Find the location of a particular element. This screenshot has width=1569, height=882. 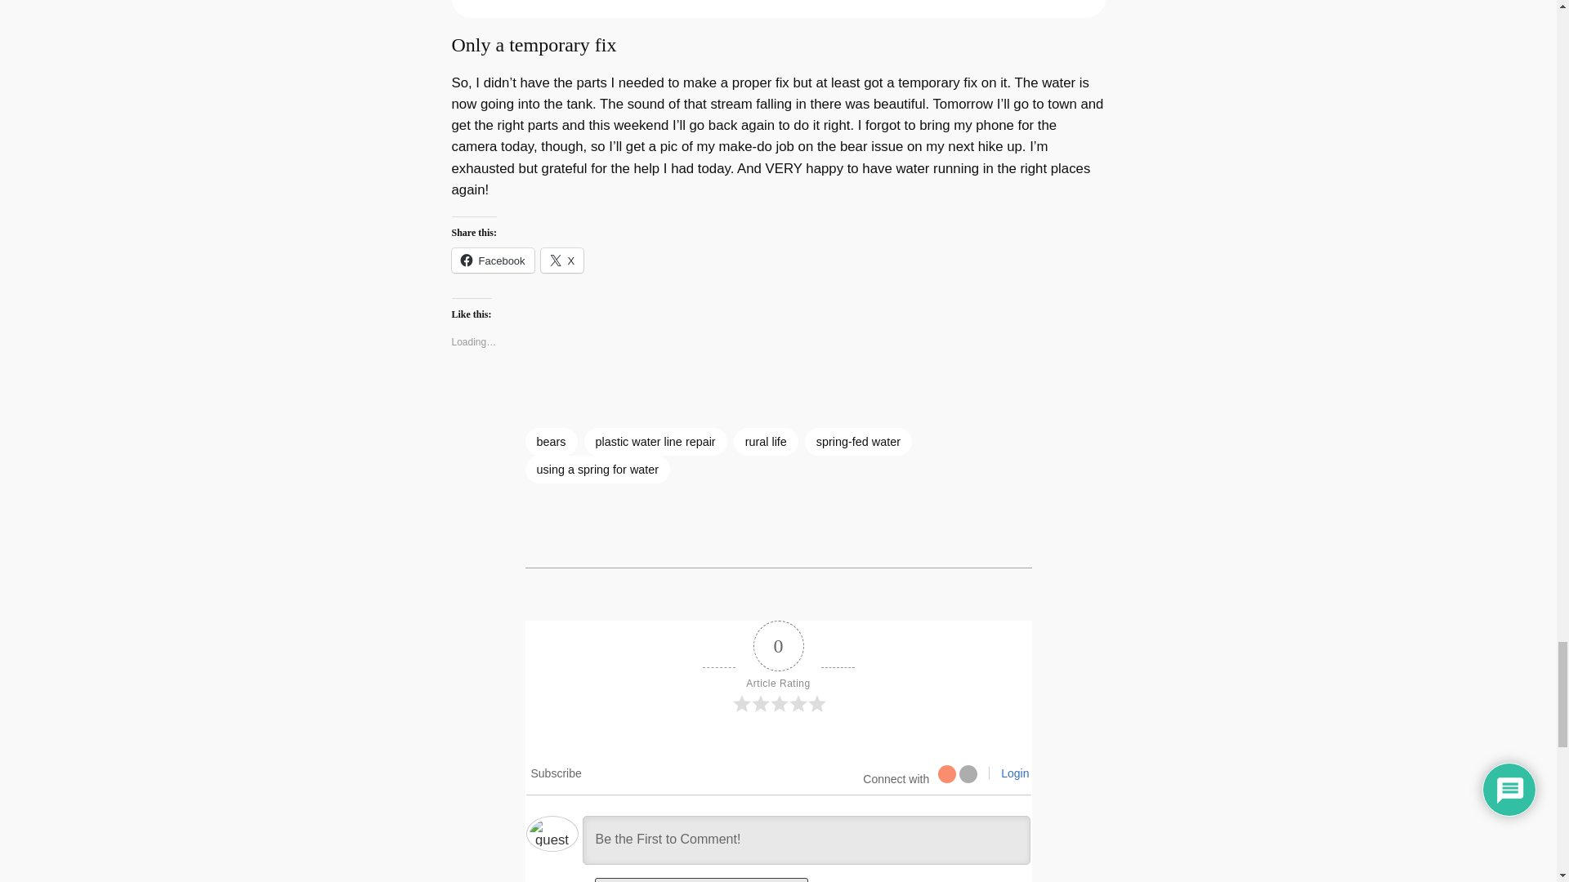

plastic water line repair is located at coordinates (655, 441).